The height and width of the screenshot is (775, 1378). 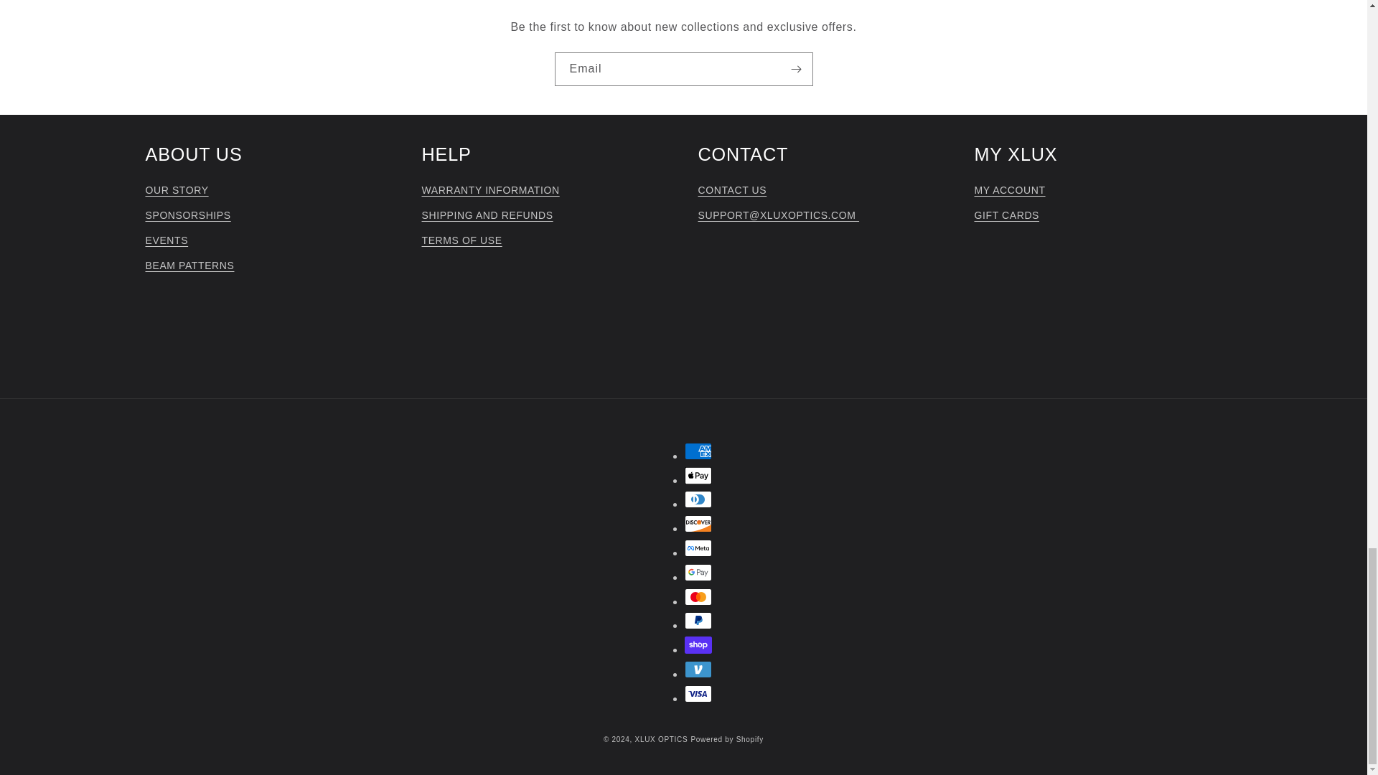 I want to click on Meta Pay, so click(x=698, y=548).